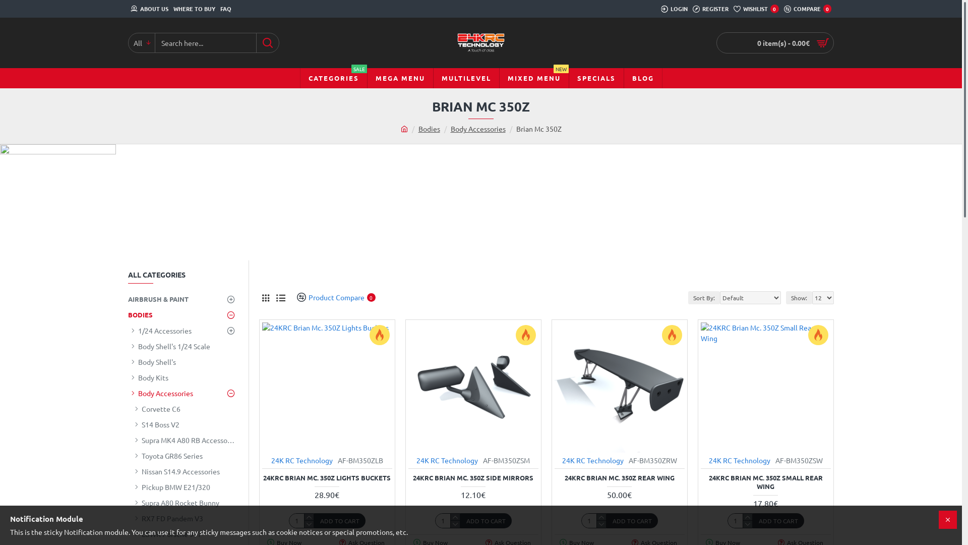 This screenshot has height=545, width=968. What do you see at coordinates (184, 503) in the screenshot?
I see `Supra A80 Rocket Bunny` at bounding box center [184, 503].